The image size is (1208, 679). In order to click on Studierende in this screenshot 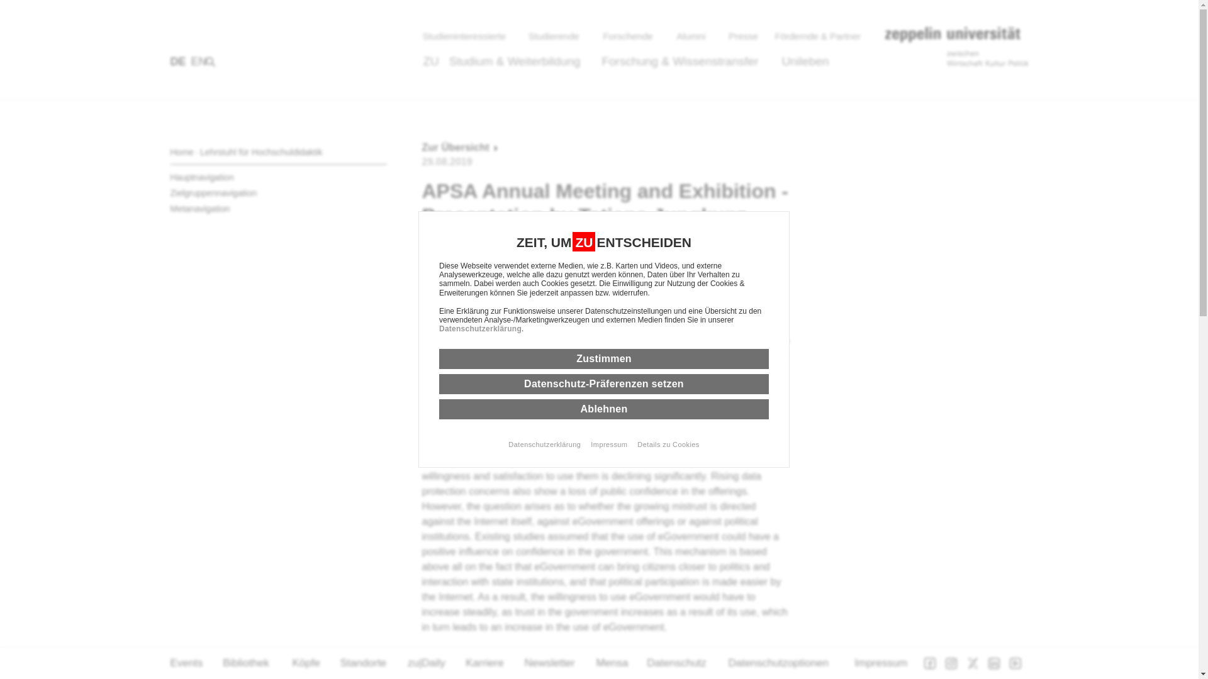, I will do `click(555, 36)`.